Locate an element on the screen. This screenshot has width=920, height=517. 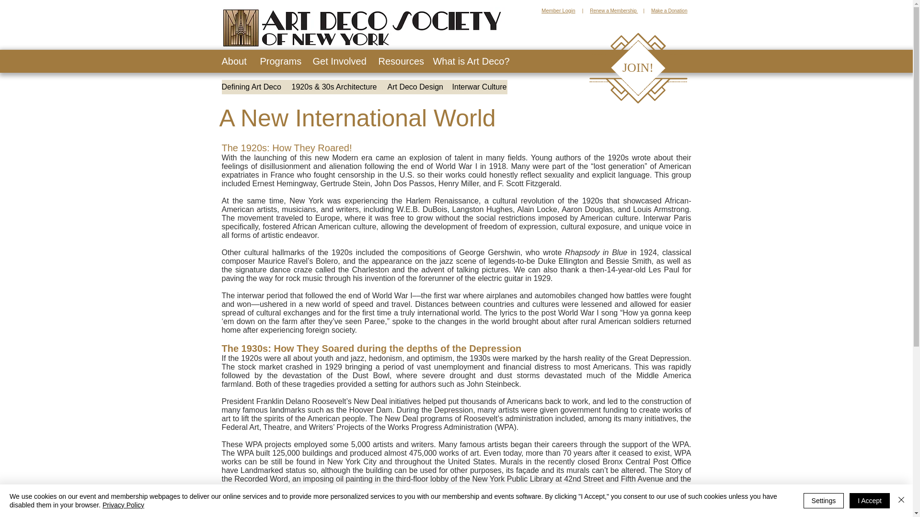
Defining Art Deco is located at coordinates (251, 87).